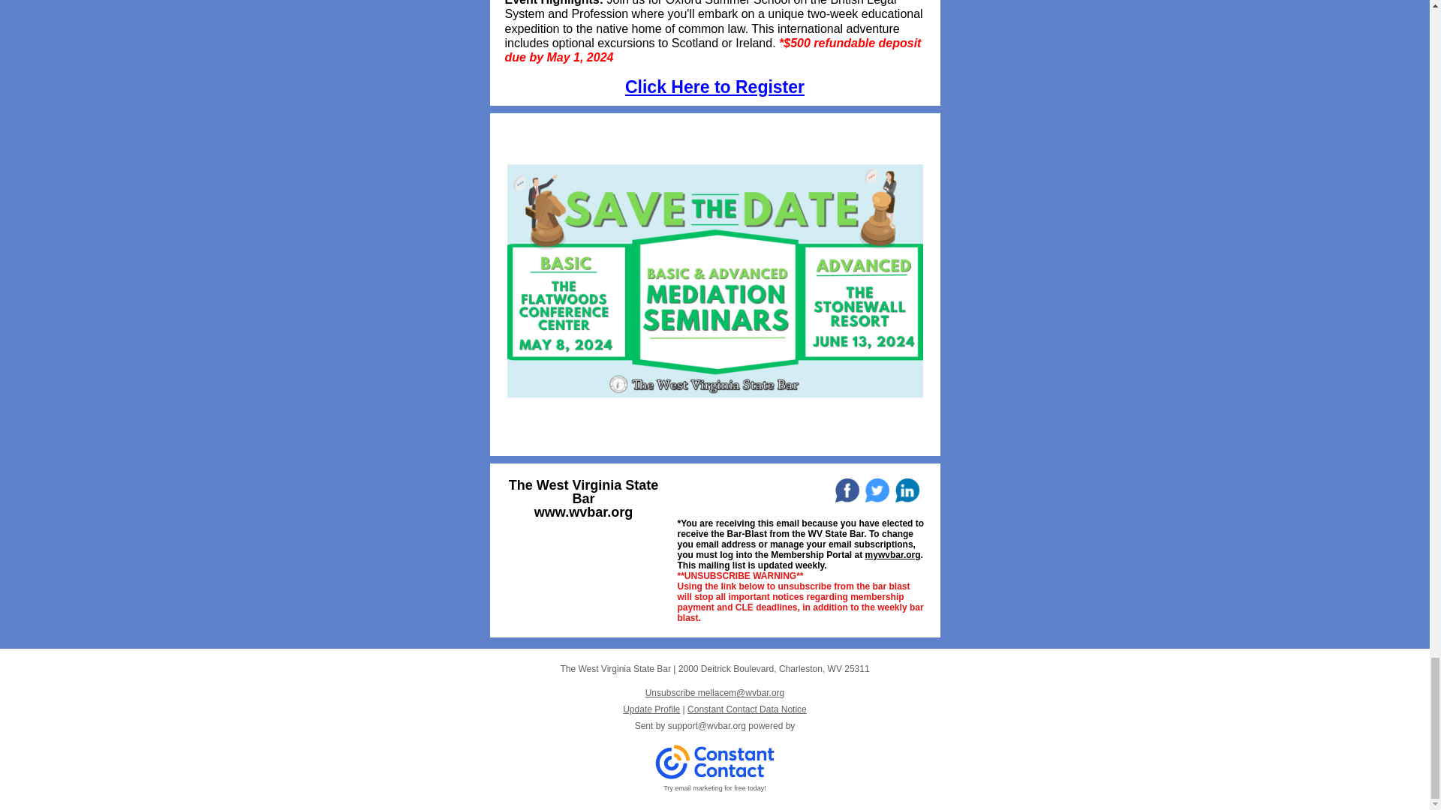  I want to click on Constant Contact Data Notice, so click(747, 709).